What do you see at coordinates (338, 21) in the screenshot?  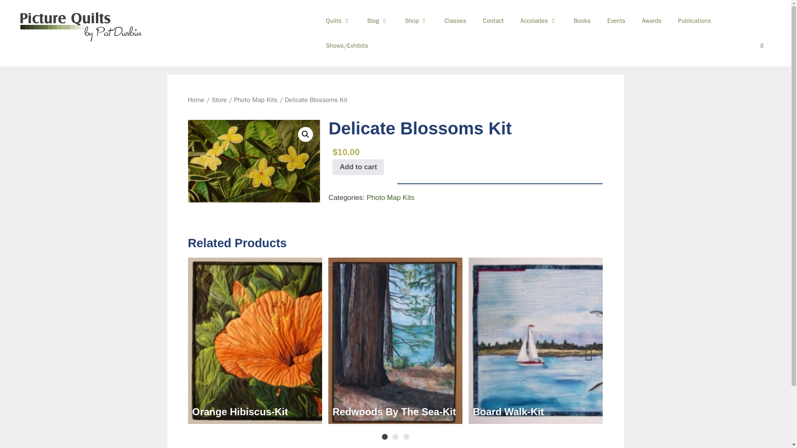 I see `Quilts` at bounding box center [338, 21].